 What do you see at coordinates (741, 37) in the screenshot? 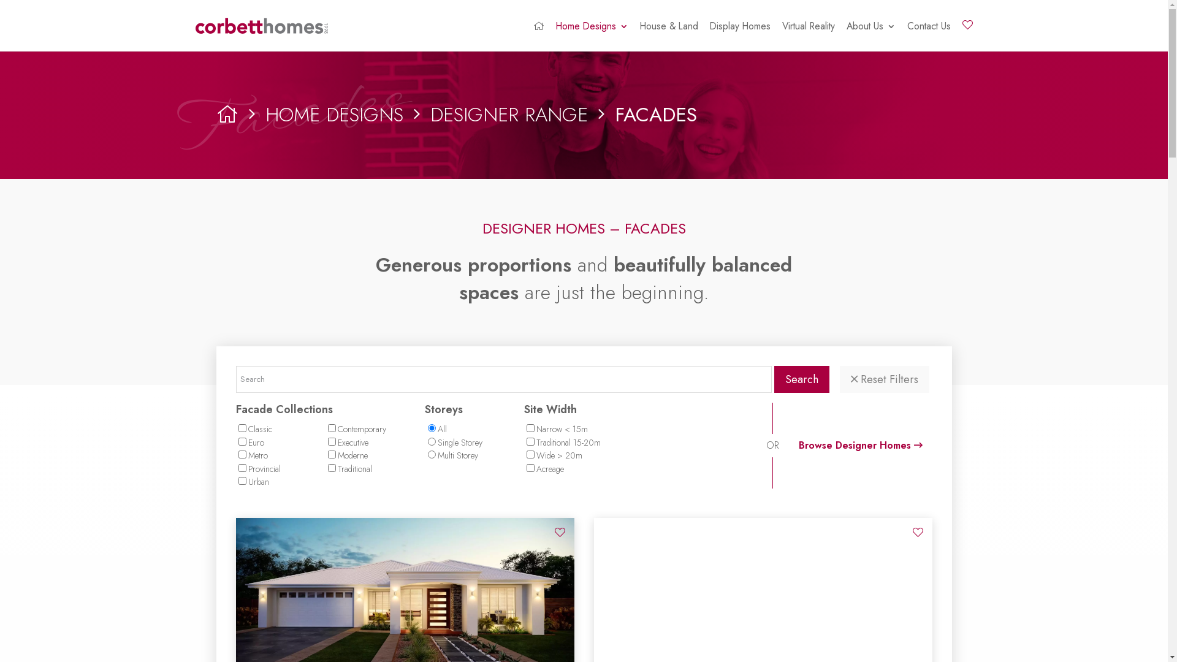
I see `Display Homes` at bounding box center [741, 37].